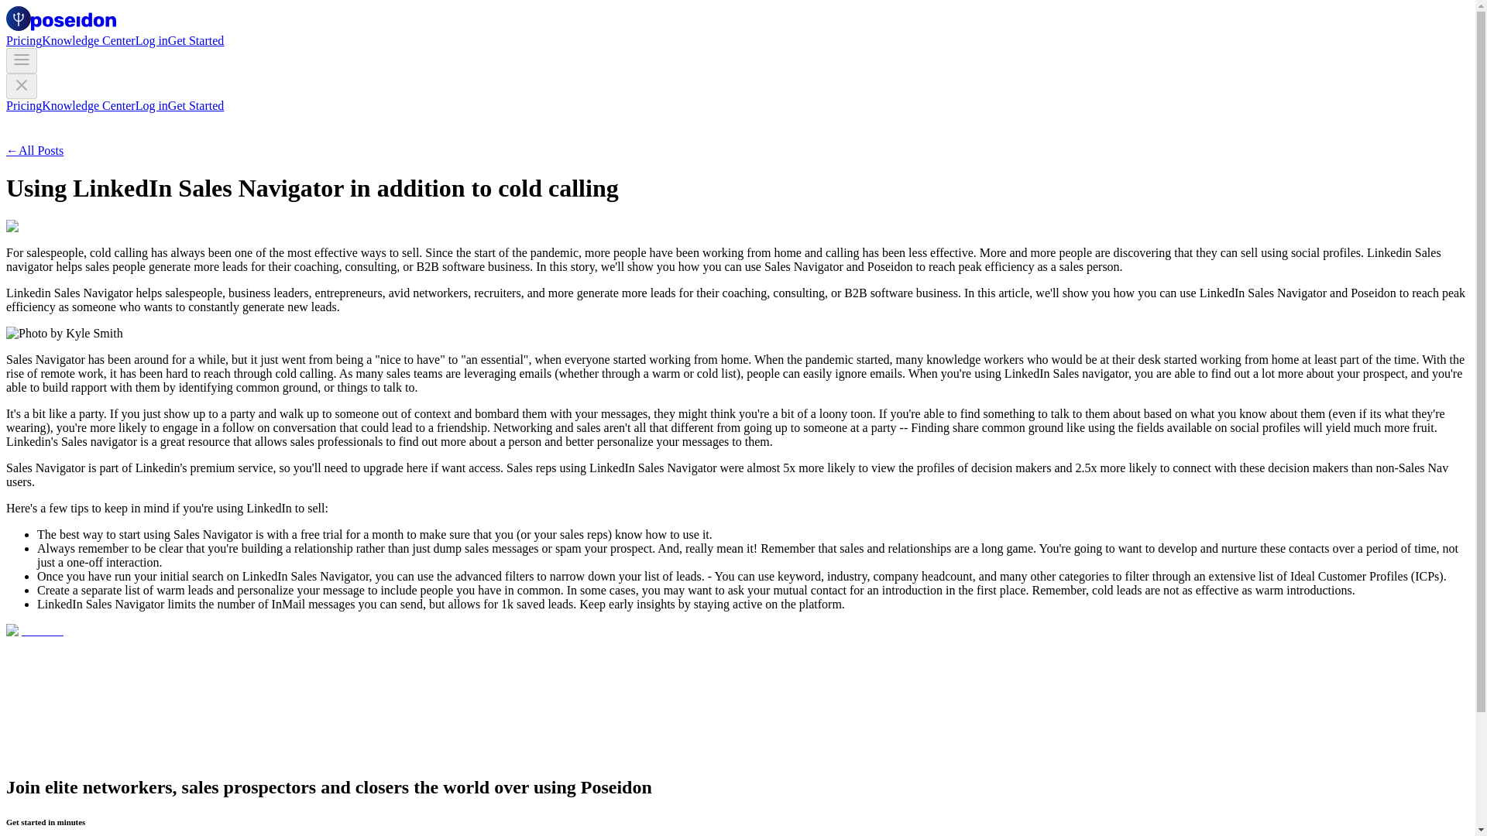 This screenshot has height=836, width=1487. What do you see at coordinates (195, 40) in the screenshot?
I see `Get Started` at bounding box center [195, 40].